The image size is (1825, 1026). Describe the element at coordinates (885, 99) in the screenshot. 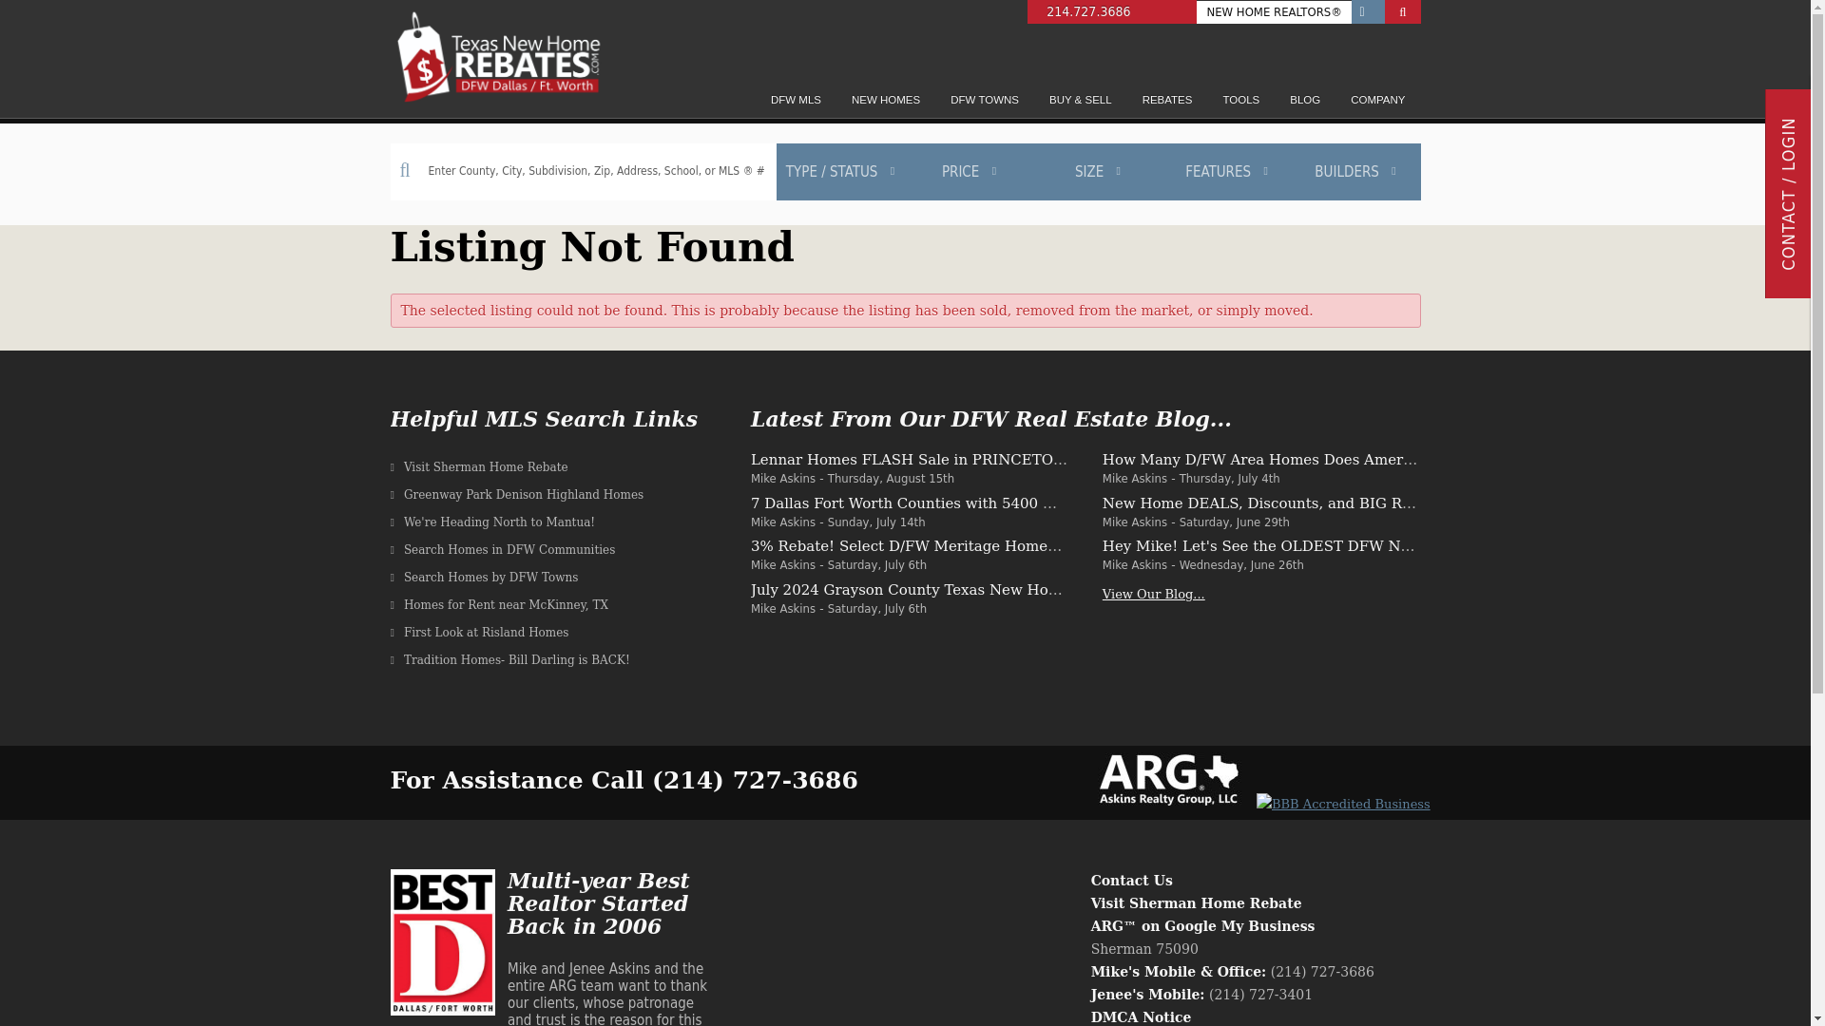

I see `NEW HOMES` at that location.